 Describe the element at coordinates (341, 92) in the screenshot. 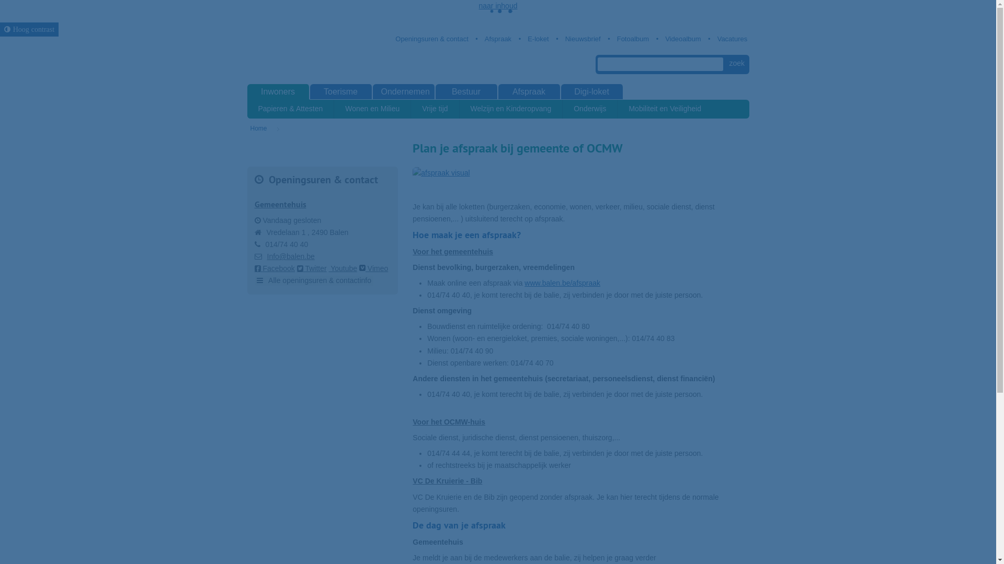

I see `Toerisme` at that location.